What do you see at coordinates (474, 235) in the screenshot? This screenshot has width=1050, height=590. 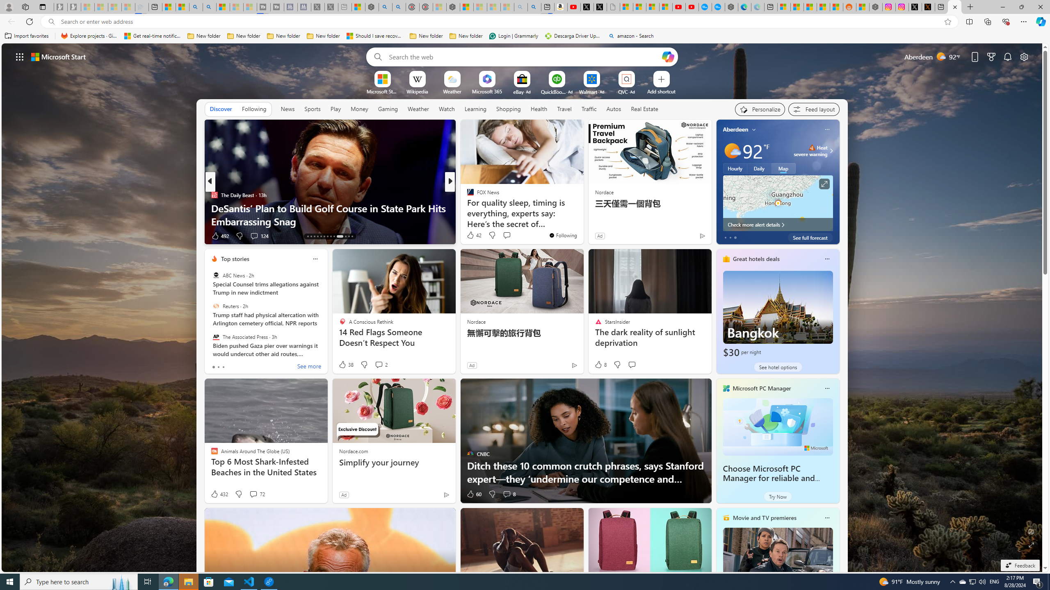 I see `42 Like` at bounding box center [474, 235].